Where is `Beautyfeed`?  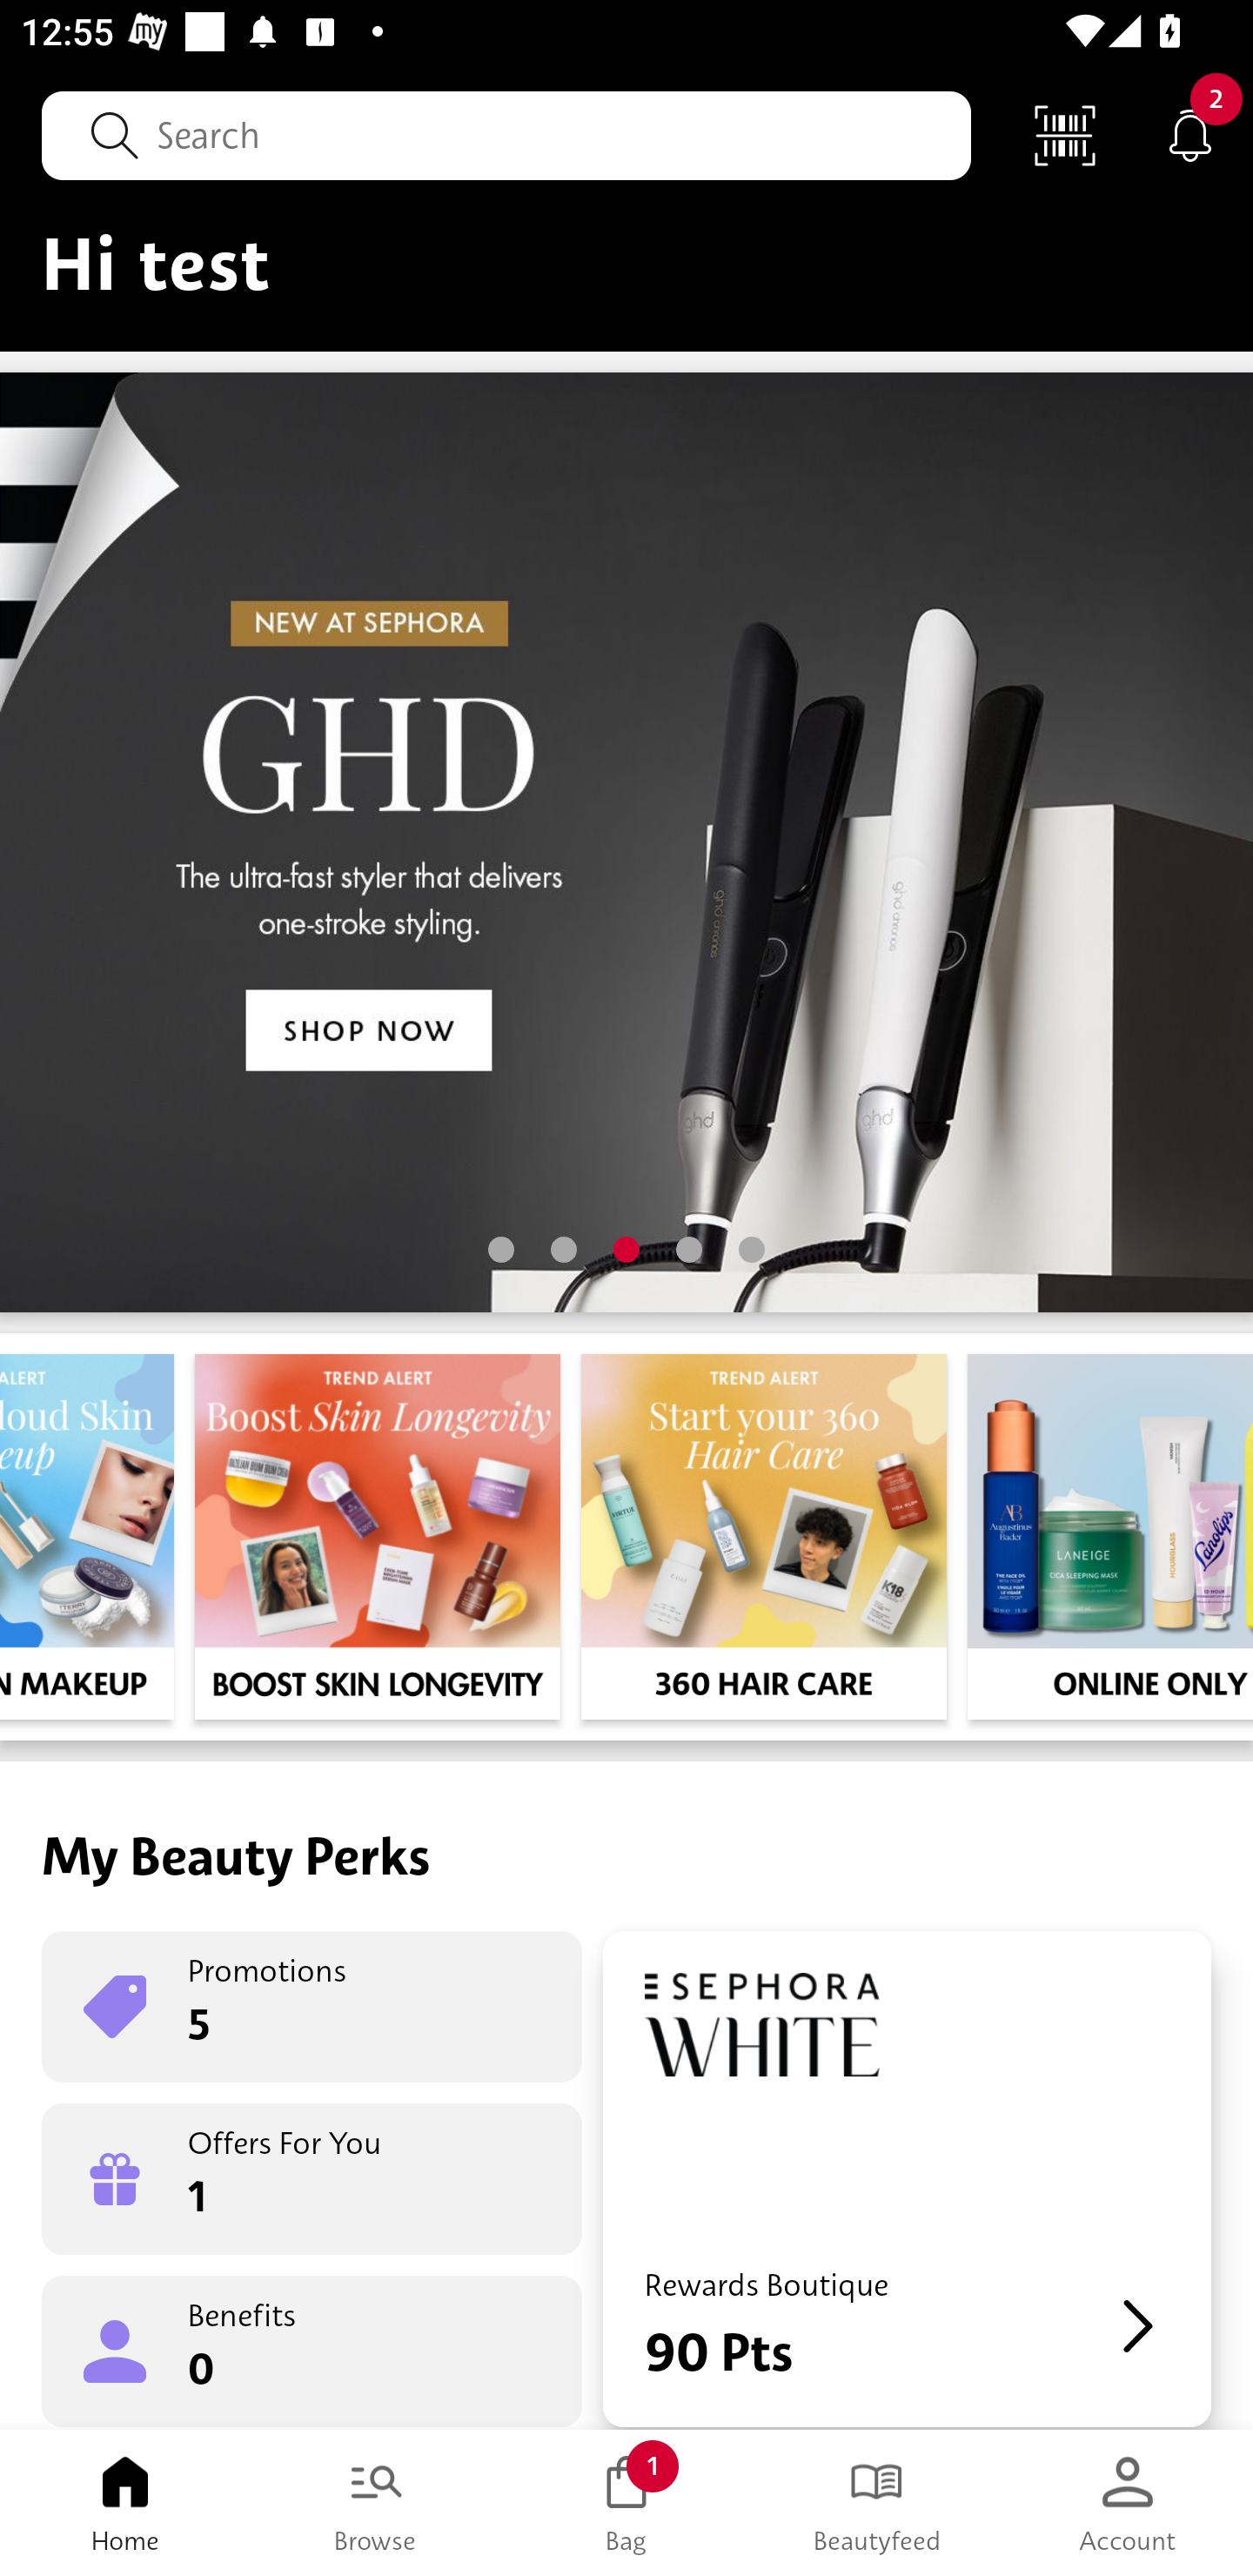 Beautyfeed is located at coordinates (877, 2503).